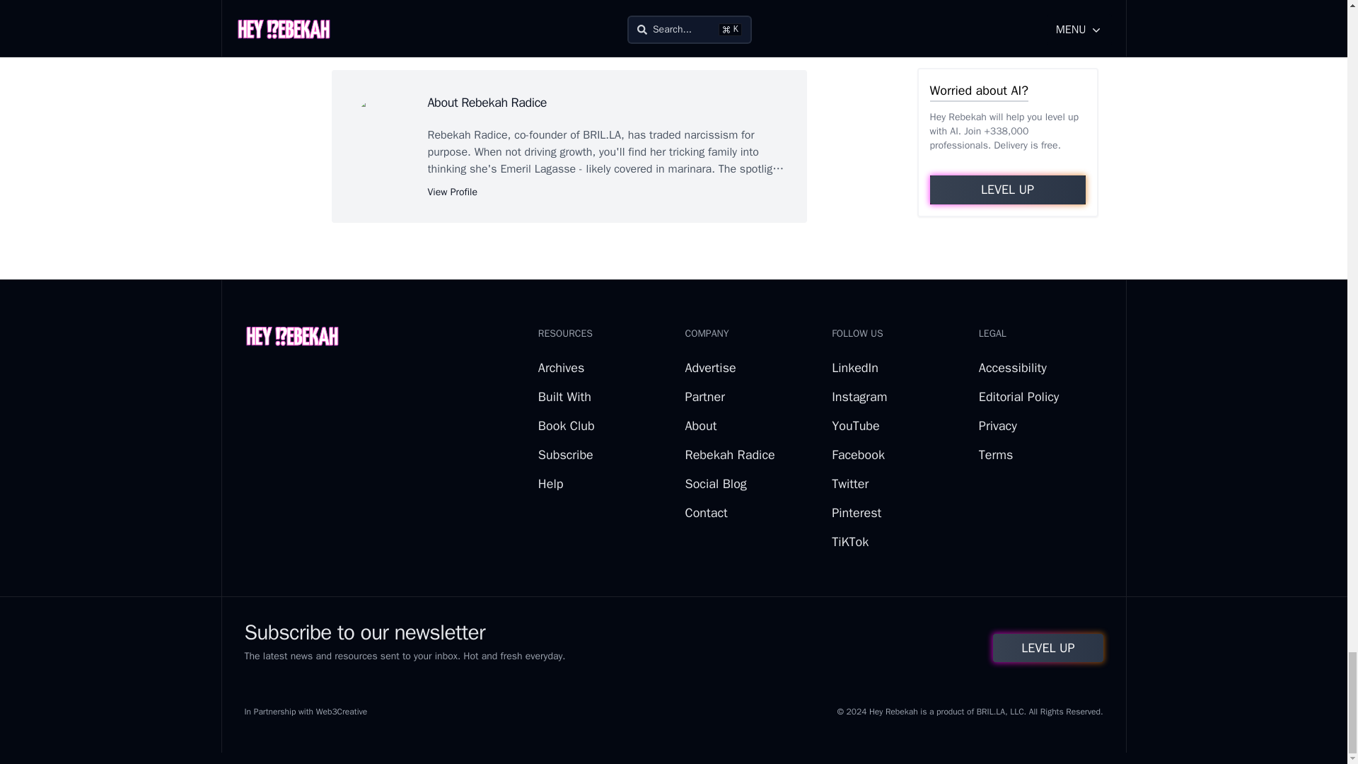 This screenshot has height=764, width=1358. What do you see at coordinates (569, 36) in the screenshot?
I see `VIEW ALL POSTS` at bounding box center [569, 36].